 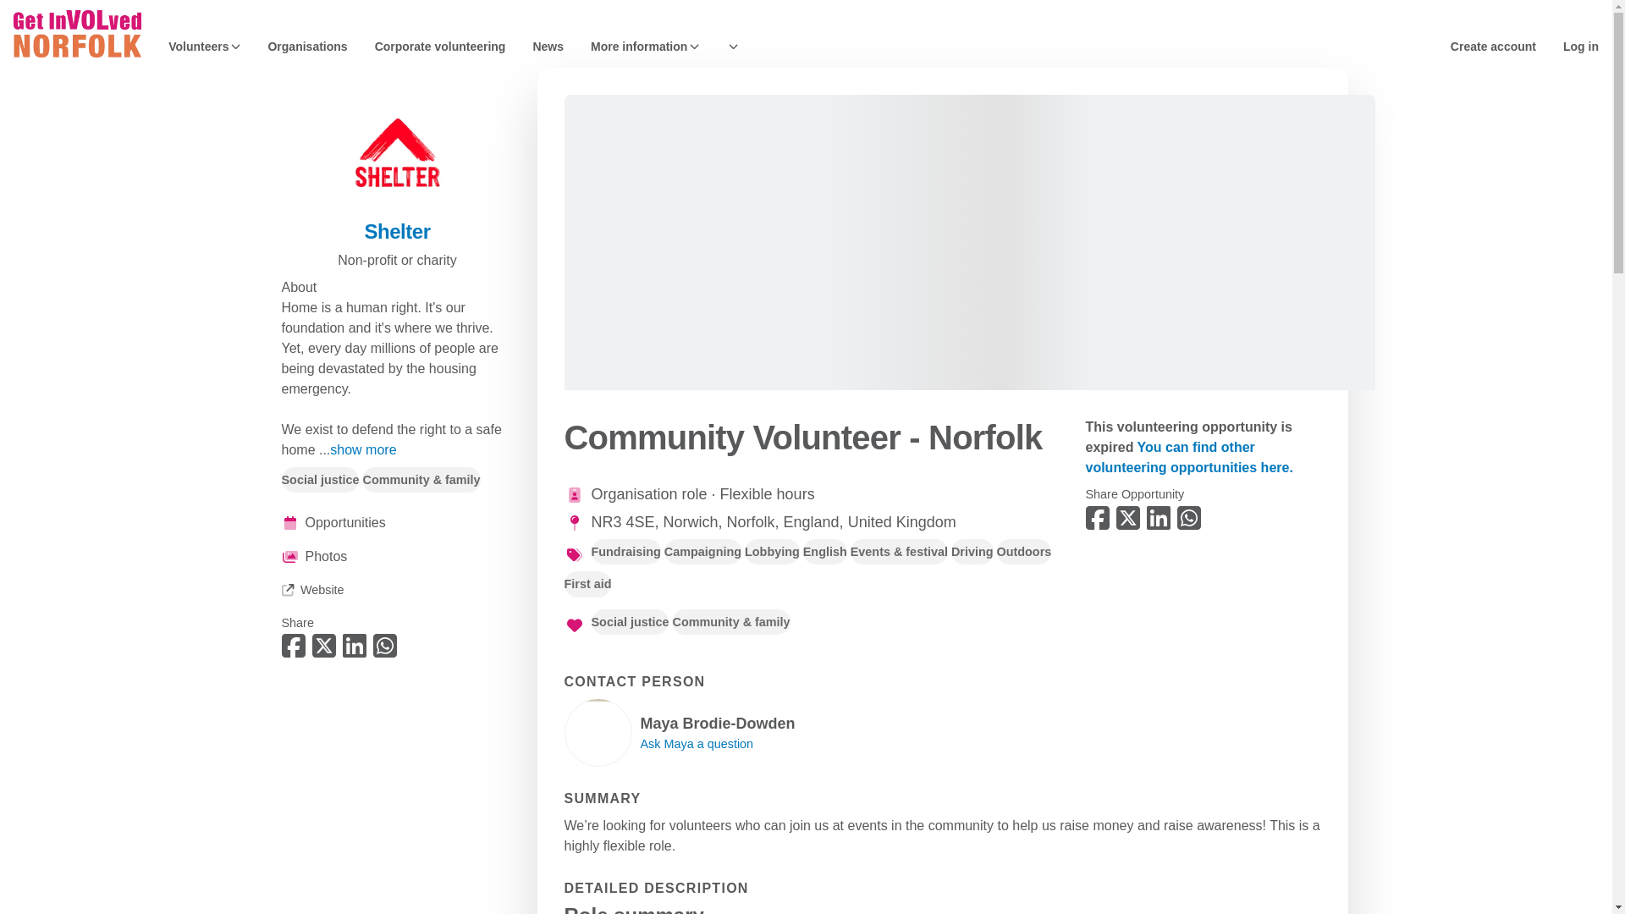 What do you see at coordinates (397, 522) in the screenshot?
I see `Opportunities` at bounding box center [397, 522].